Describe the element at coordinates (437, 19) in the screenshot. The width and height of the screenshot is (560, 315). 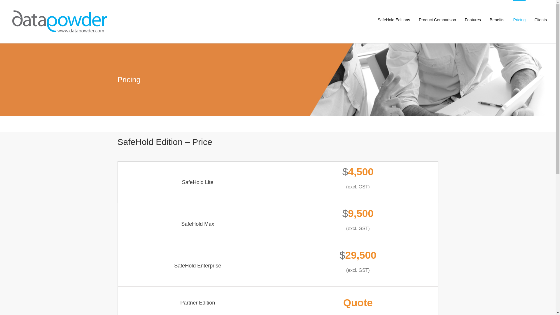
I see `Product Comparison` at that location.